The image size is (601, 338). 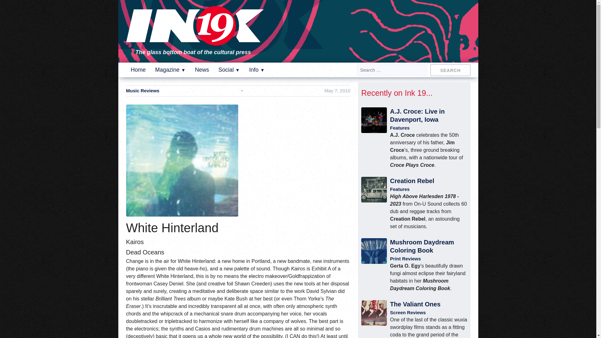 What do you see at coordinates (170, 69) in the screenshot?
I see `Magazine` at bounding box center [170, 69].